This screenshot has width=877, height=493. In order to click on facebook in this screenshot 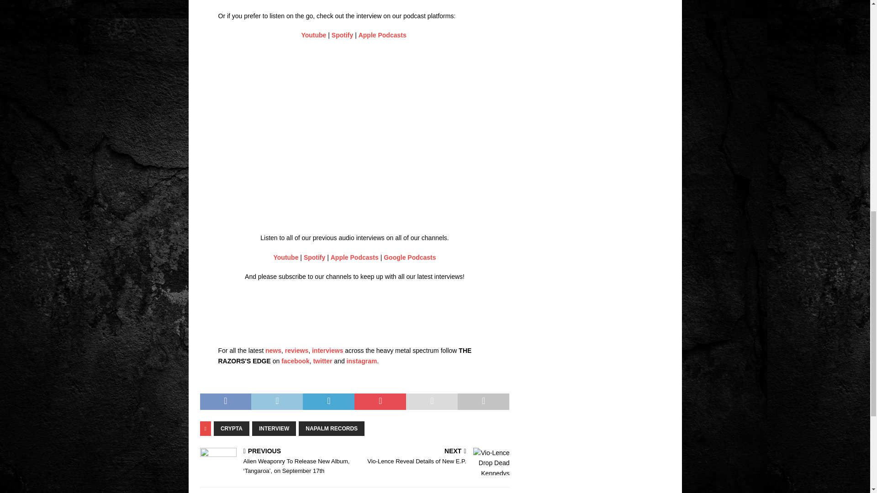, I will do `click(295, 361)`.